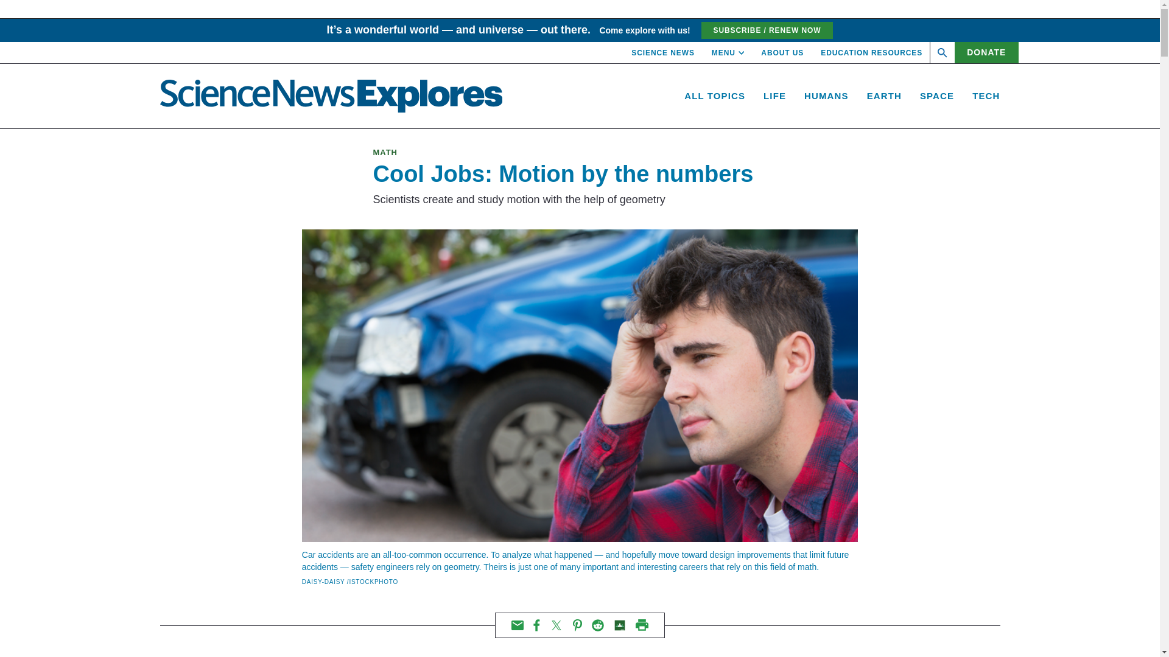 The width and height of the screenshot is (1169, 657). What do you see at coordinates (715, 96) in the screenshot?
I see `ALL TOPICS` at bounding box center [715, 96].